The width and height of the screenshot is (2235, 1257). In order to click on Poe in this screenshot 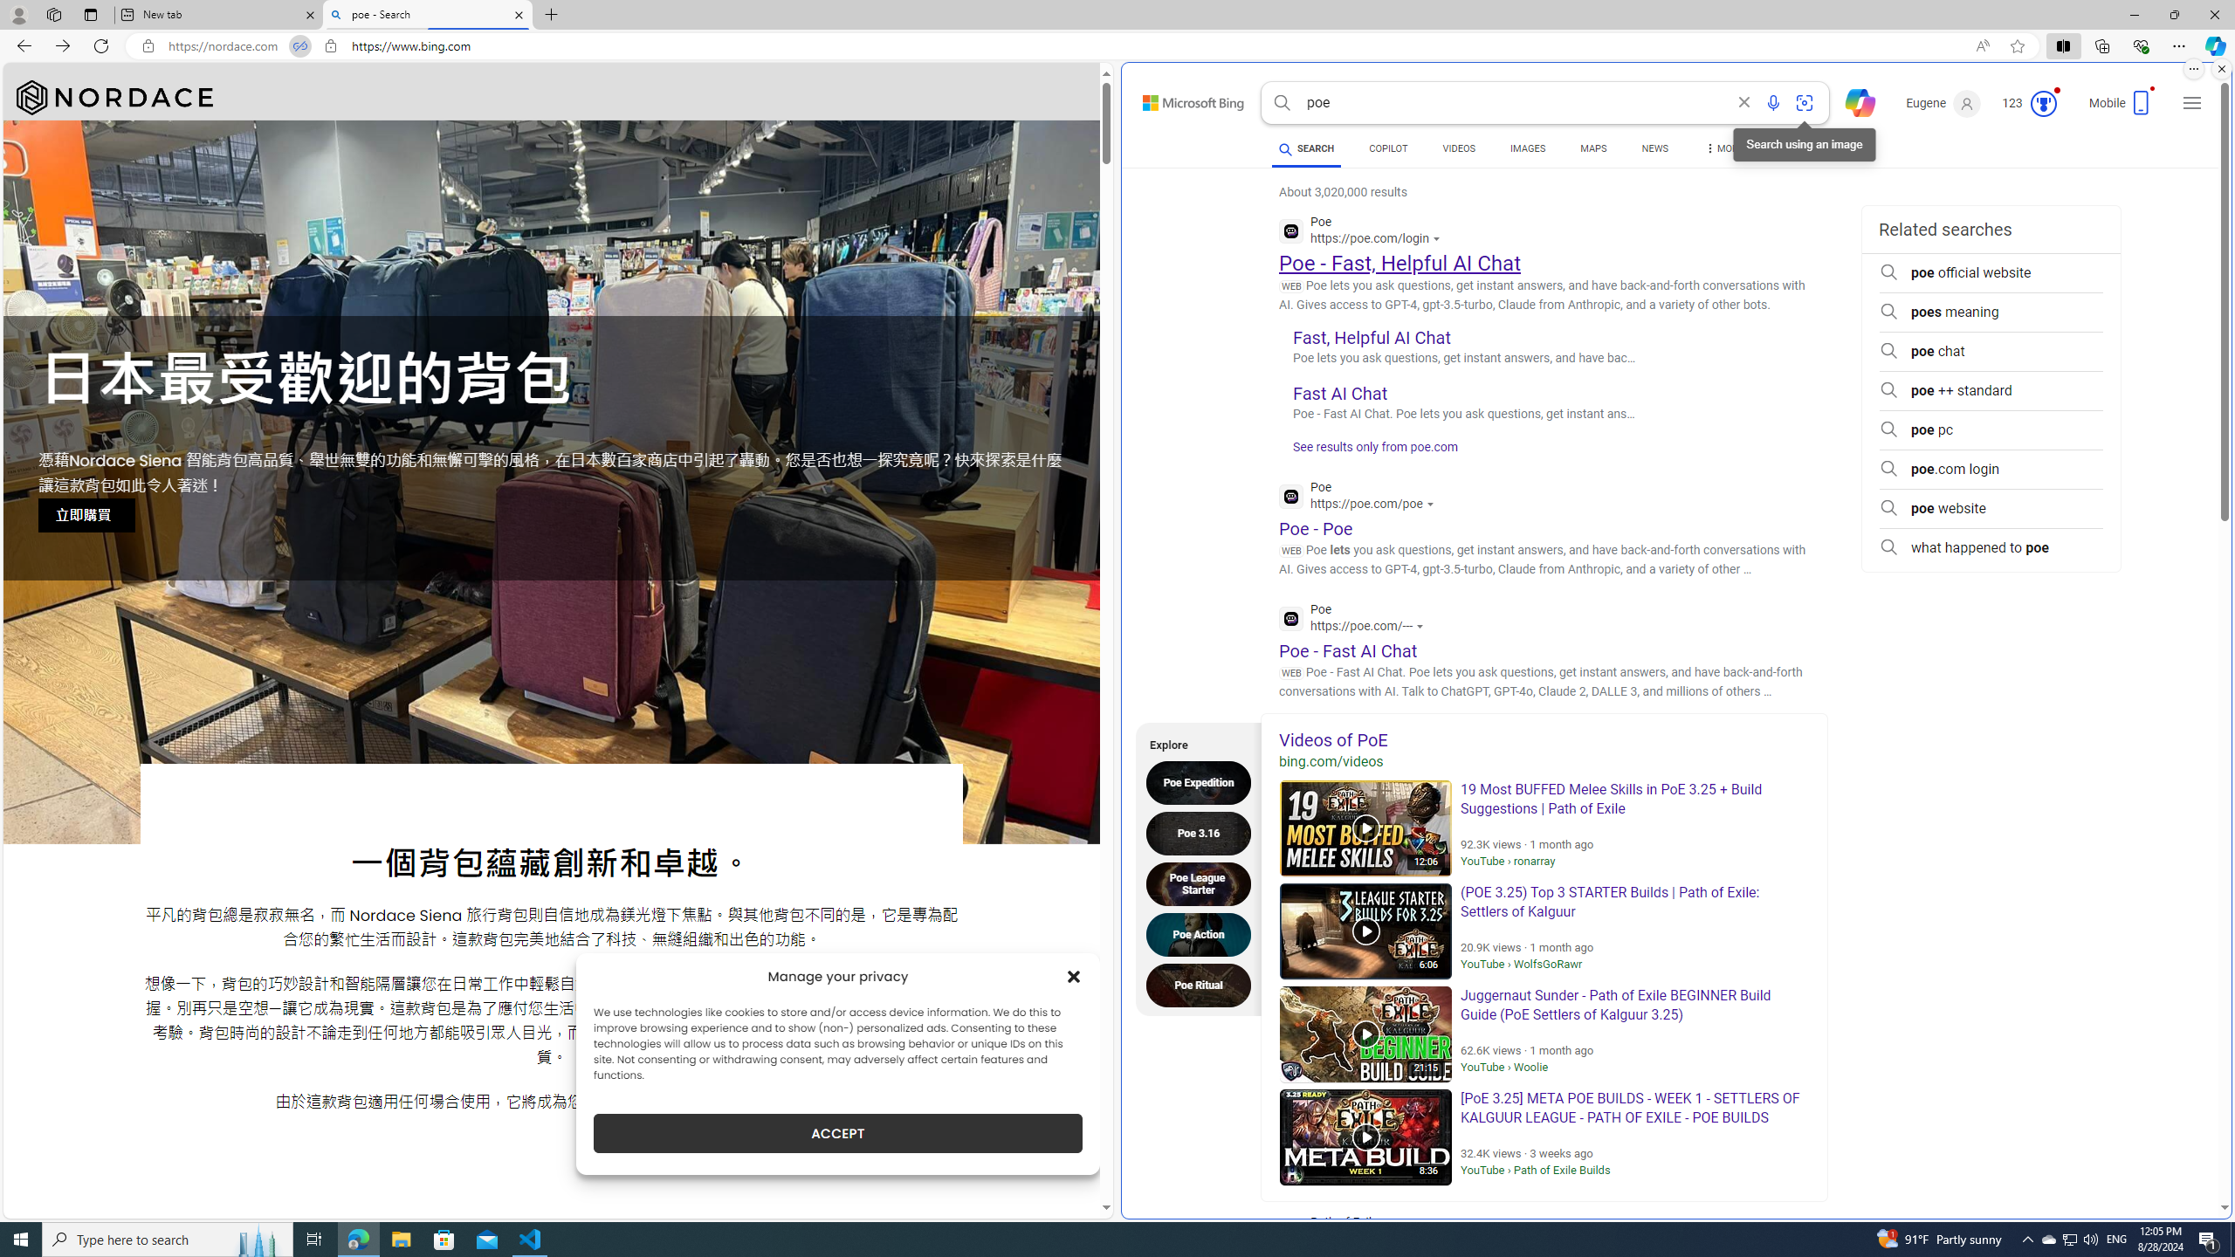, I will do `click(1355, 620)`.